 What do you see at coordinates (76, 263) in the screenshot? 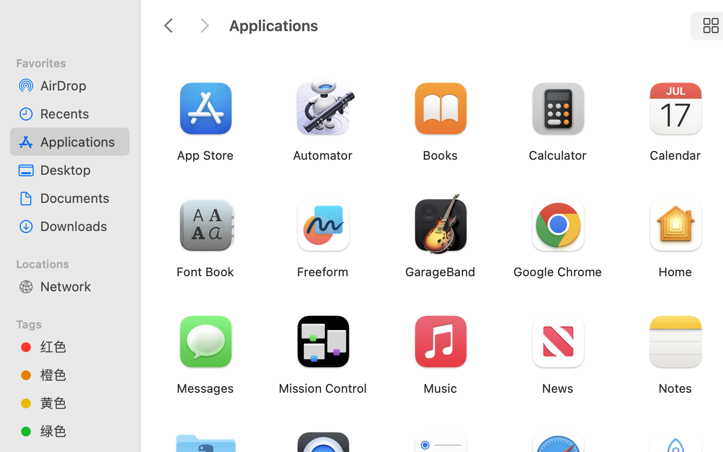
I see `Locations` at bounding box center [76, 263].